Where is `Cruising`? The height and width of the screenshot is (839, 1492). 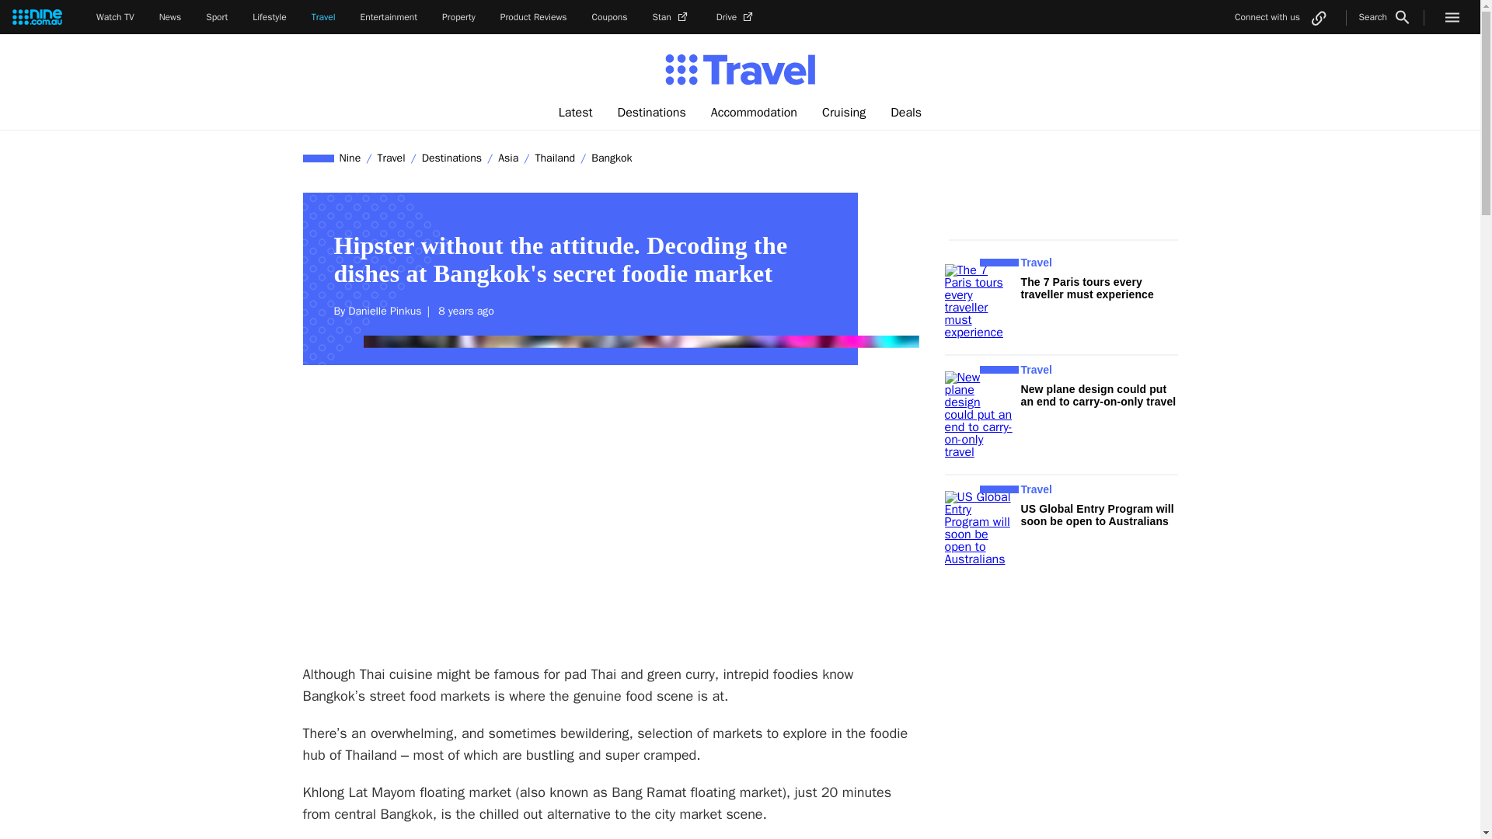 Cruising is located at coordinates (844, 113).